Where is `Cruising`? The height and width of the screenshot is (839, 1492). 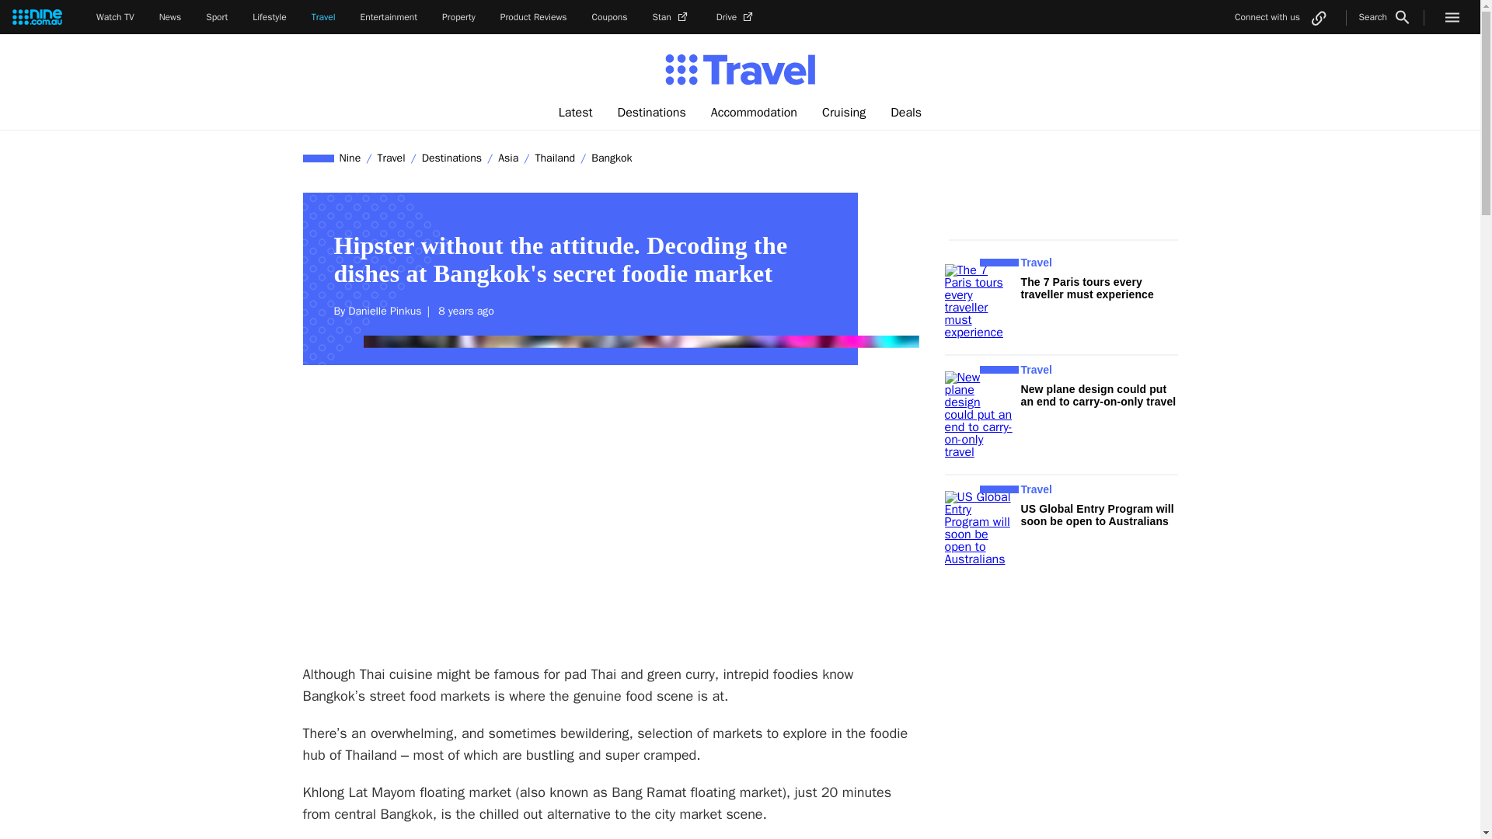 Cruising is located at coordinates (844, 113).